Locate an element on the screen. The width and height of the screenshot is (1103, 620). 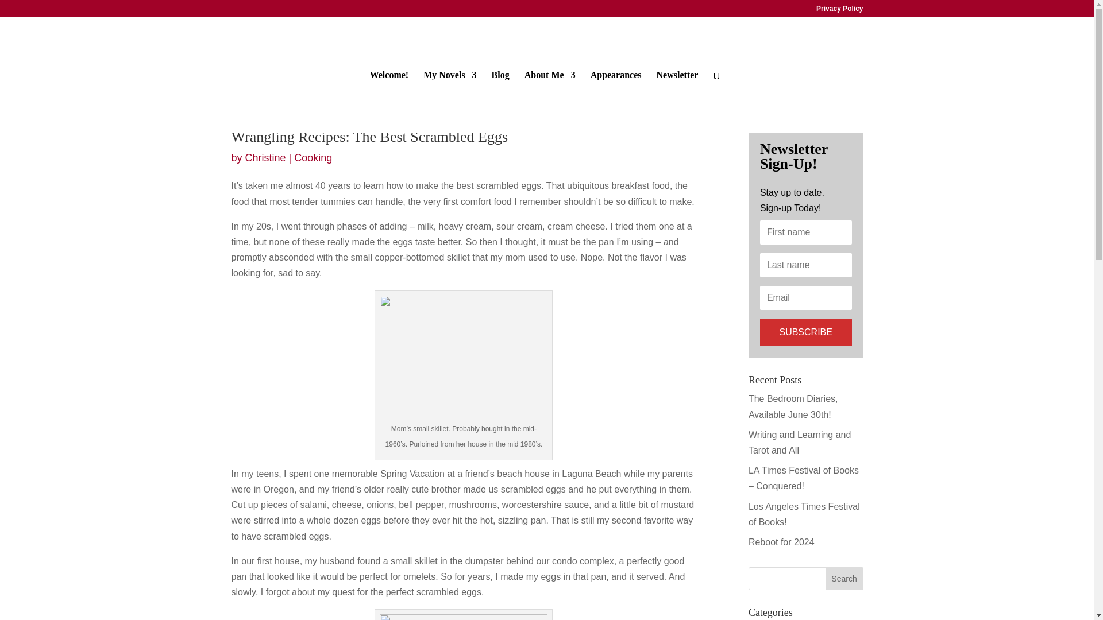
Mom's pan is located at coordinates (463, 358).